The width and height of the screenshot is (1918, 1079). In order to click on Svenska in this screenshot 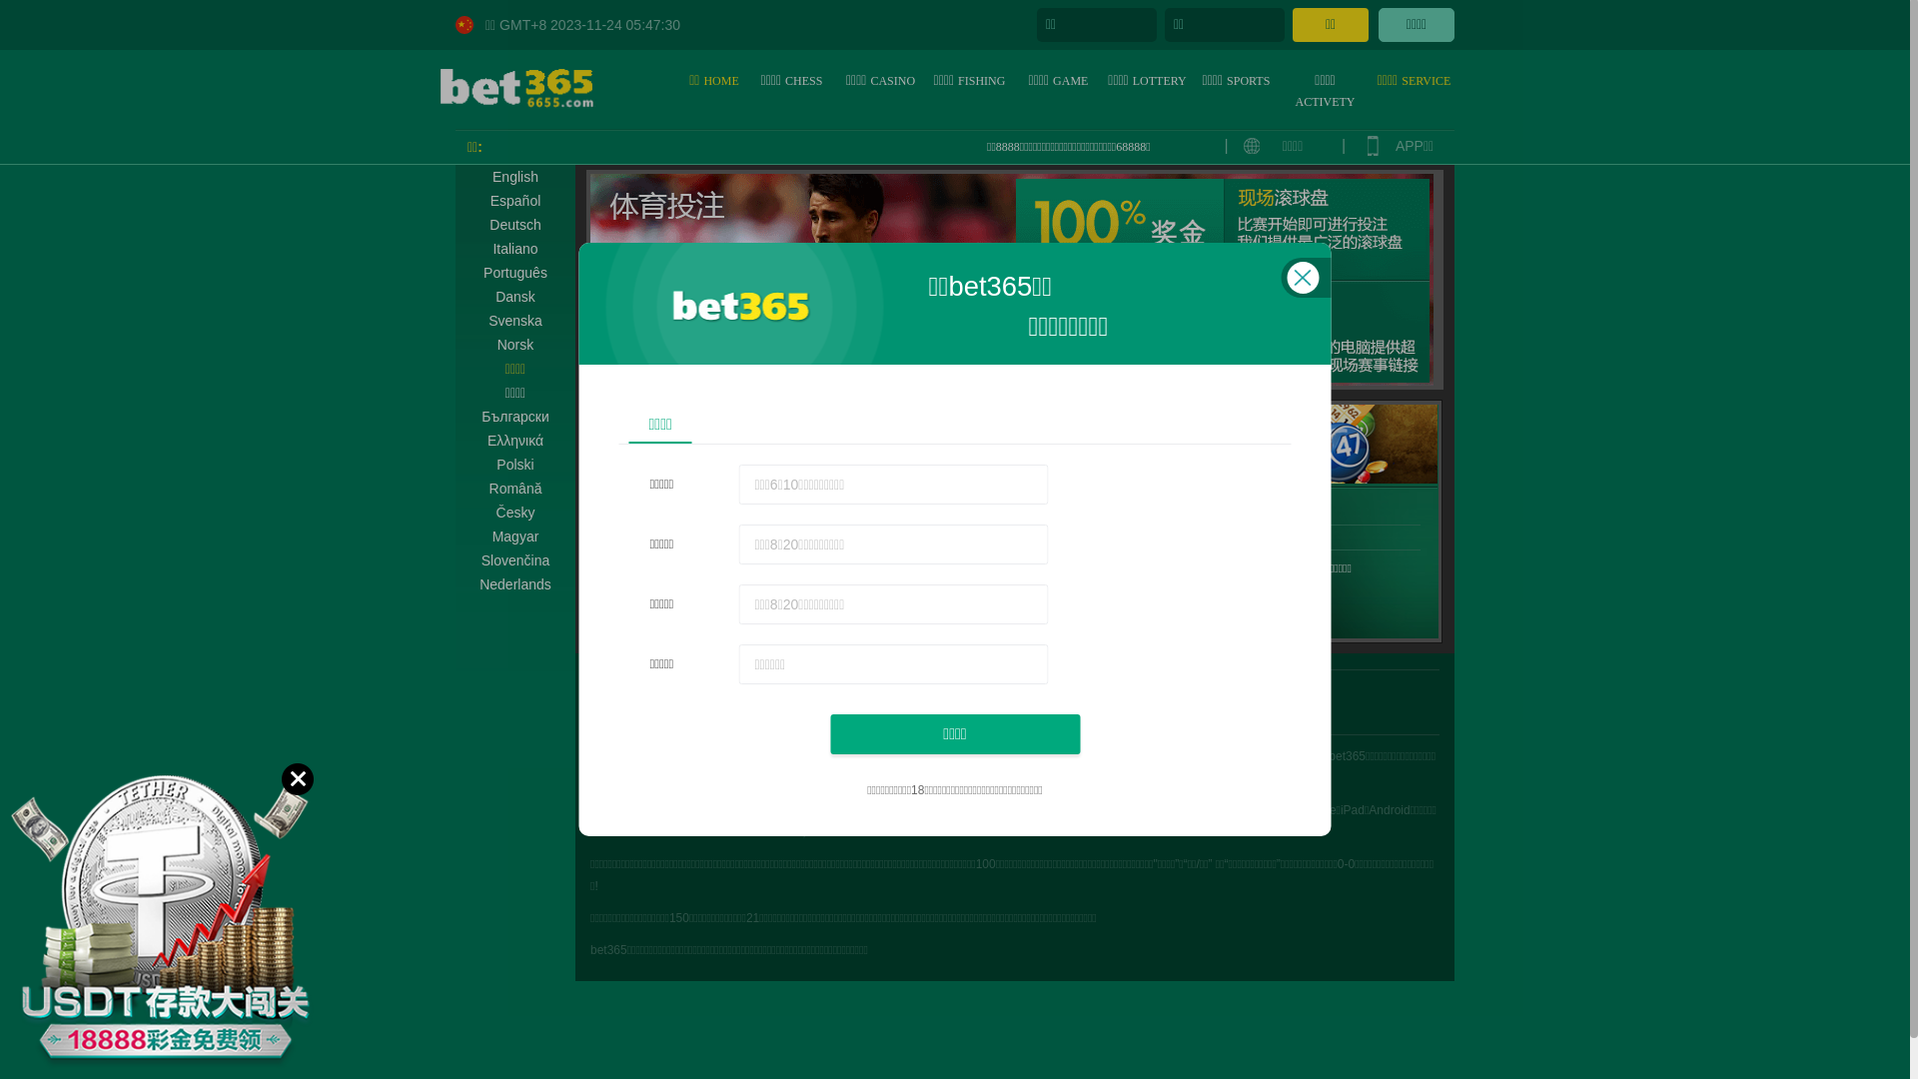, I will do `click(515, 321)`.